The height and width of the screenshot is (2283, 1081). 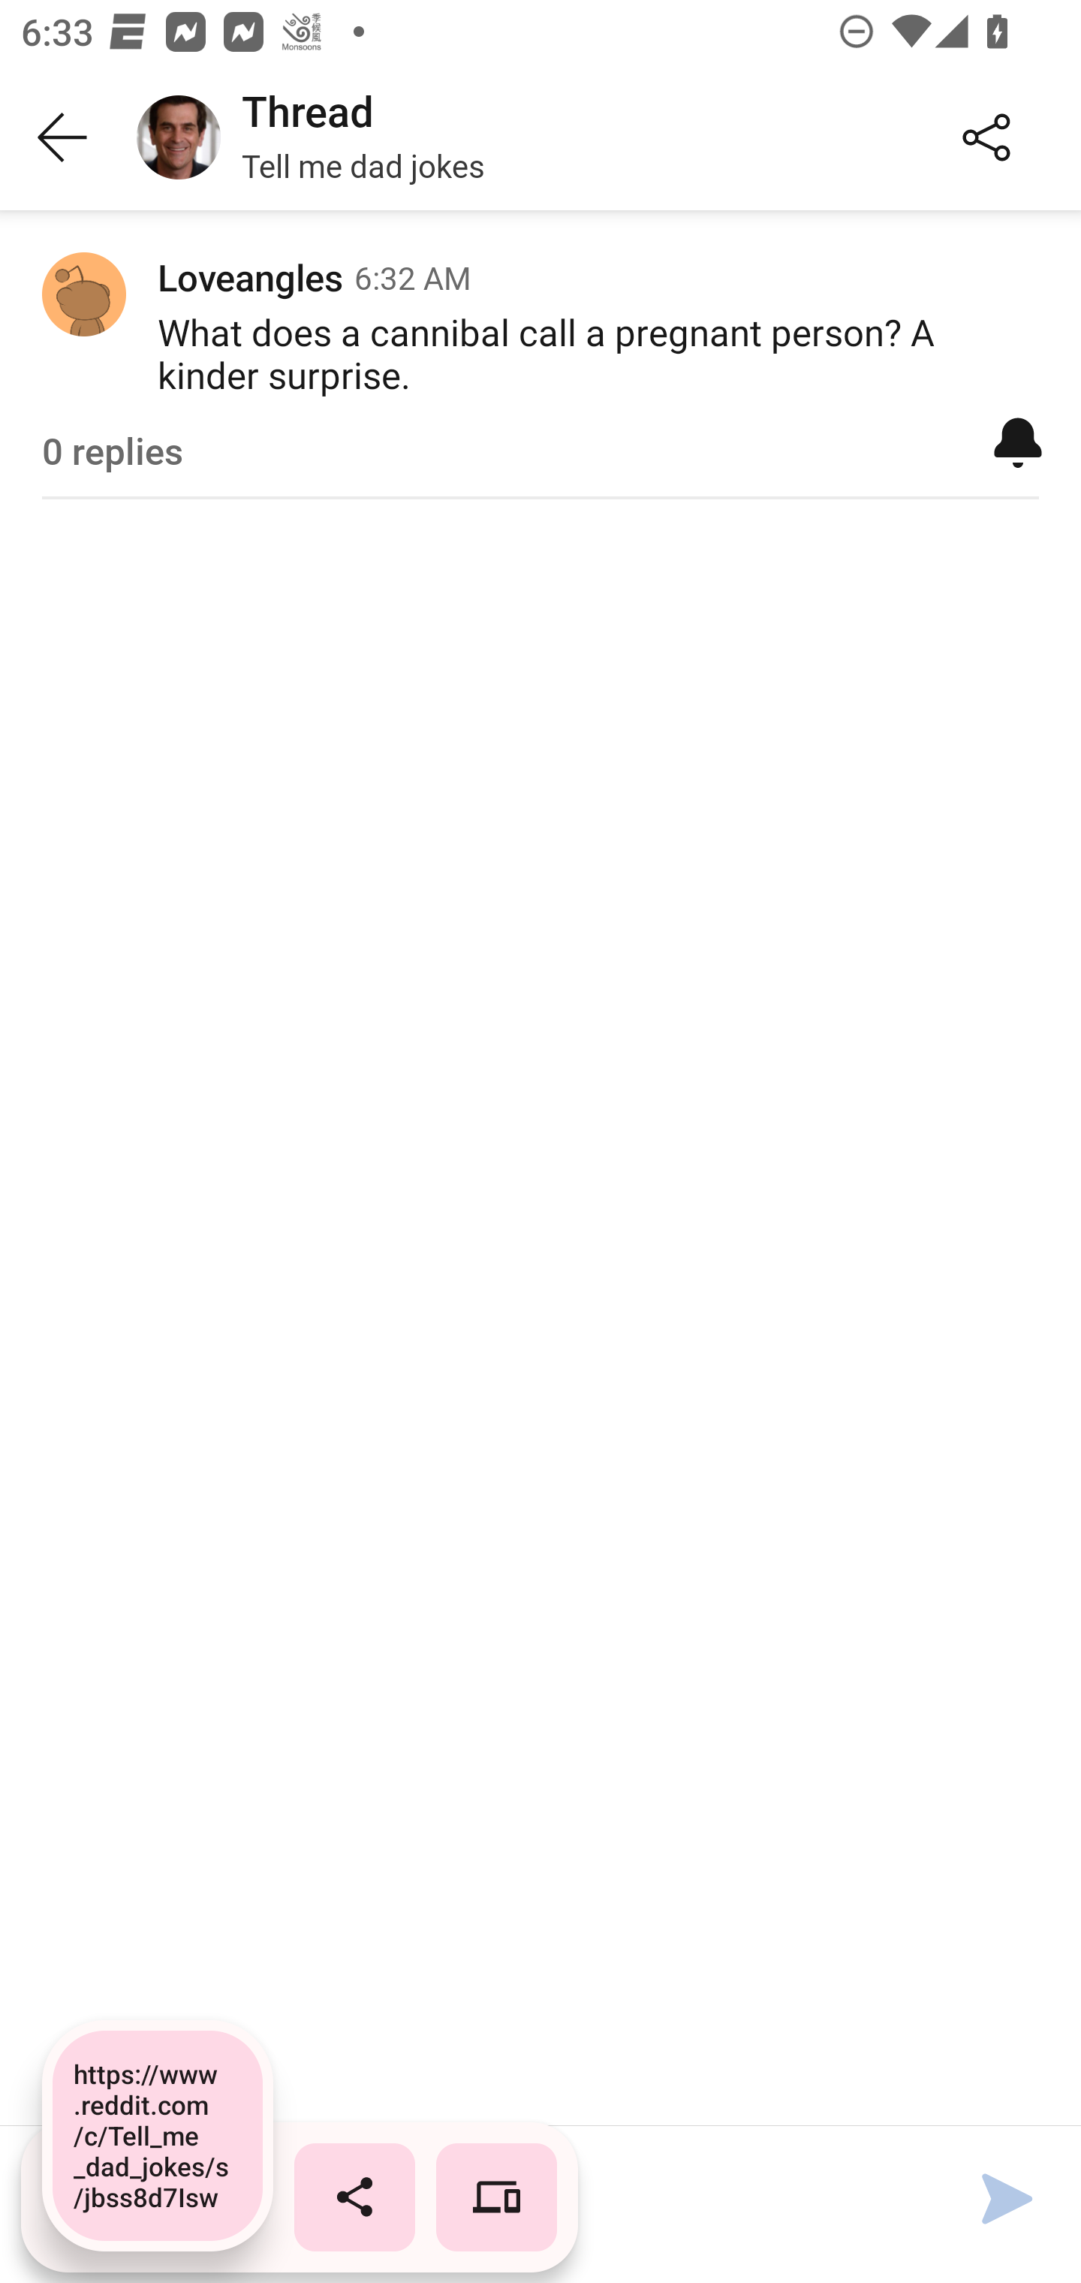 What do you see at coordinates (1018, 442) in the screenshot?
I see `Mute` at bounding box center [1018, 442].